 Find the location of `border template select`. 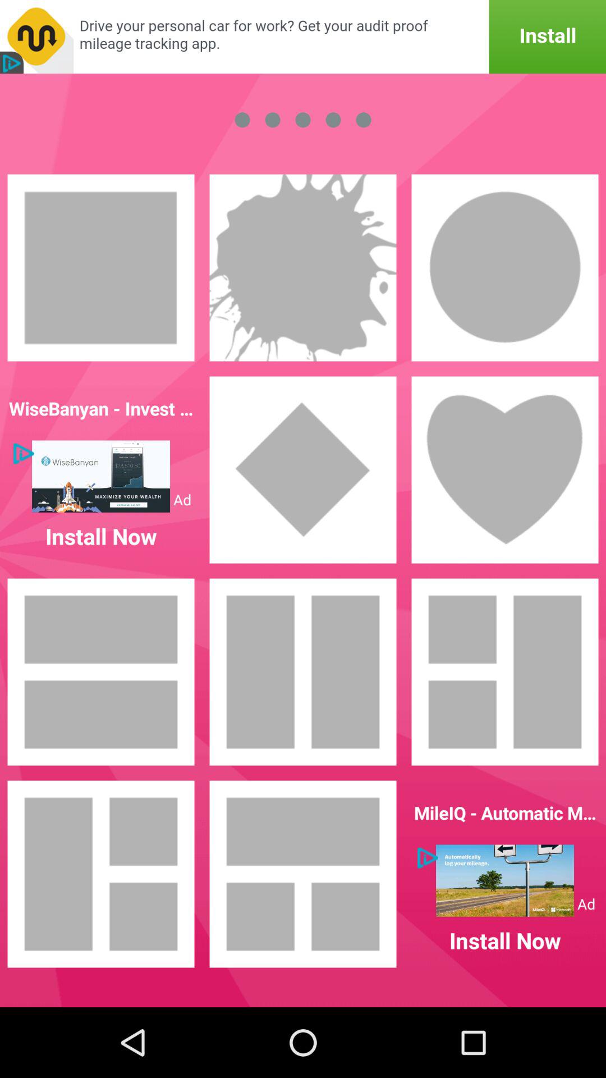

border template select is located at coordinates (505, 268).